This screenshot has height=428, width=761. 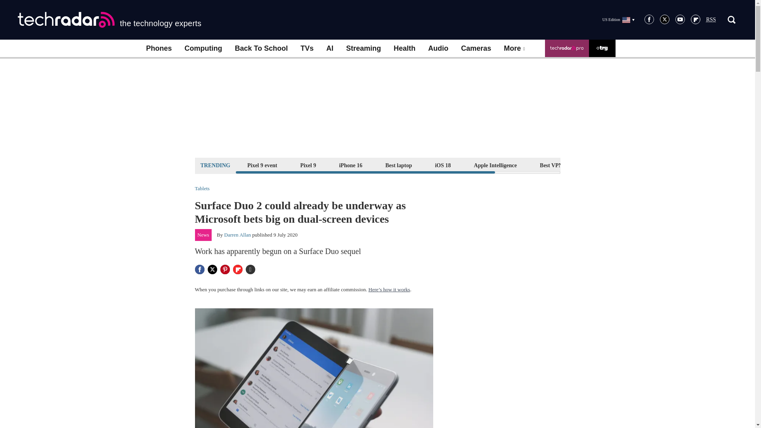 What do you see at coordinates (404, 48) in the screenshot?
I see `Health` at bounding box center [404, 48].